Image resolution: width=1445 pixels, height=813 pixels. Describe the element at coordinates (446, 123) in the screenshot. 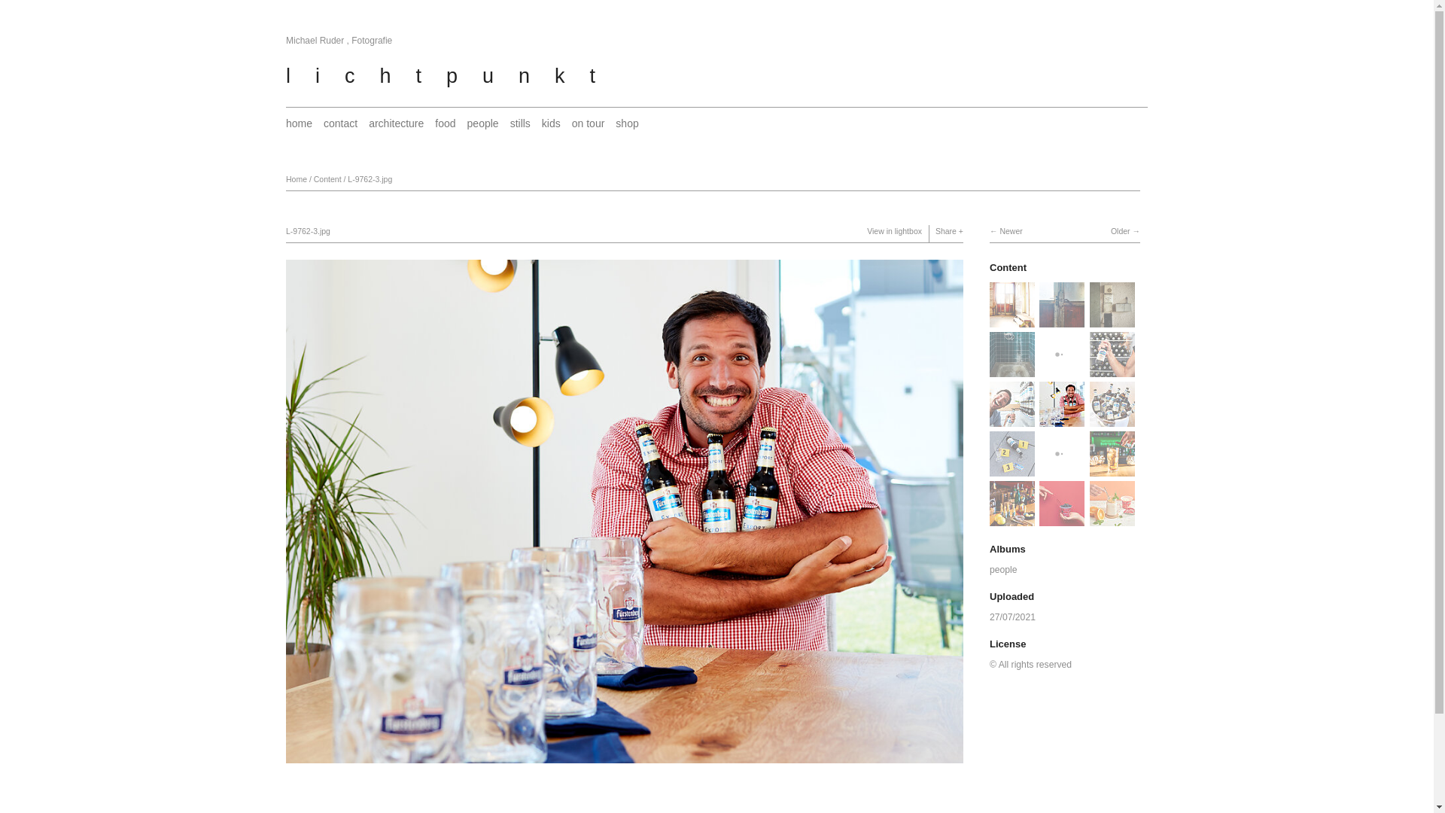

I see `food` at that location.